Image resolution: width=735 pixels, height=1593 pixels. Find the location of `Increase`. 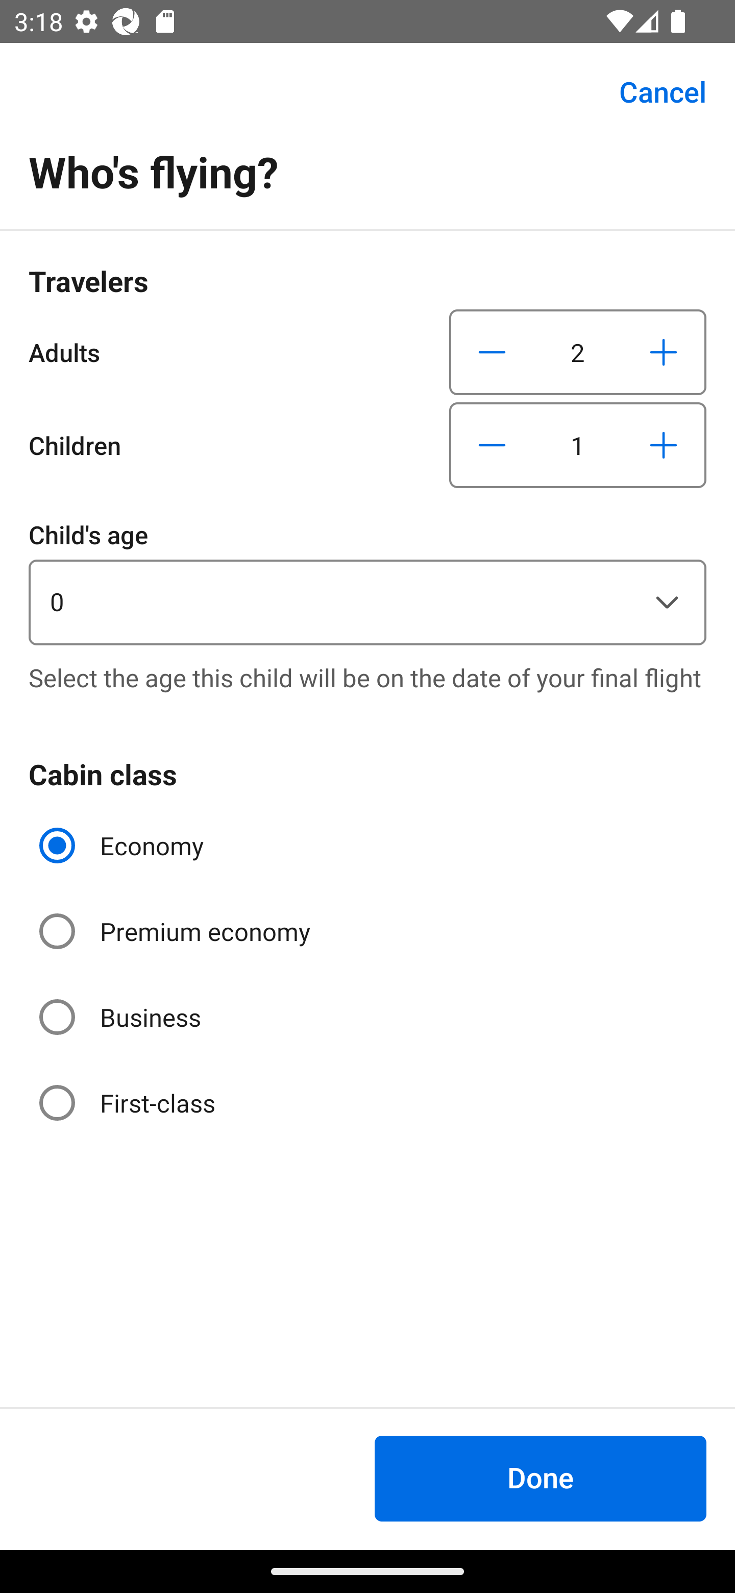

Increase is located at coordinates (663, 445).